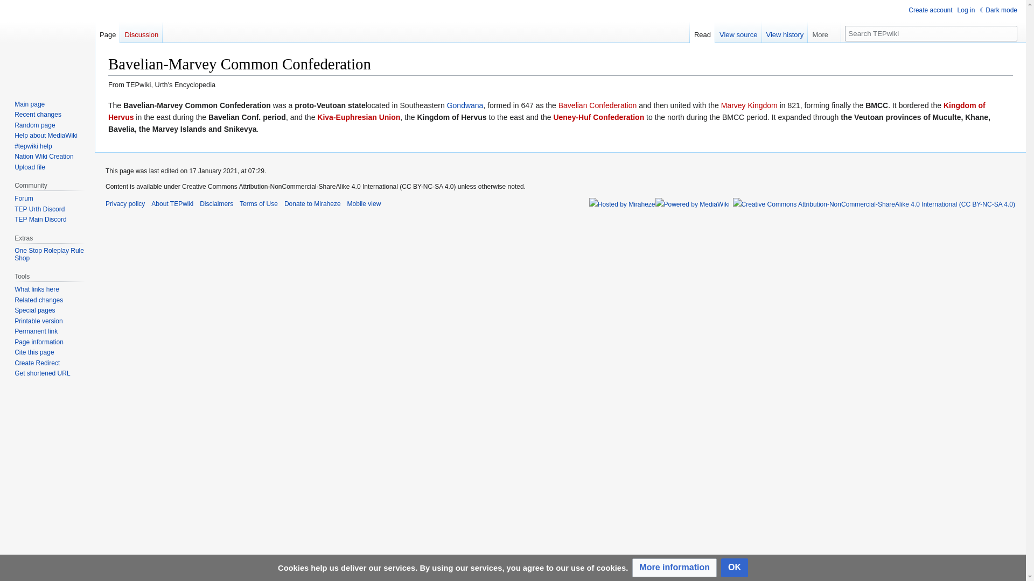  I want to click on TEP Urth Discord, so click(39, 209).